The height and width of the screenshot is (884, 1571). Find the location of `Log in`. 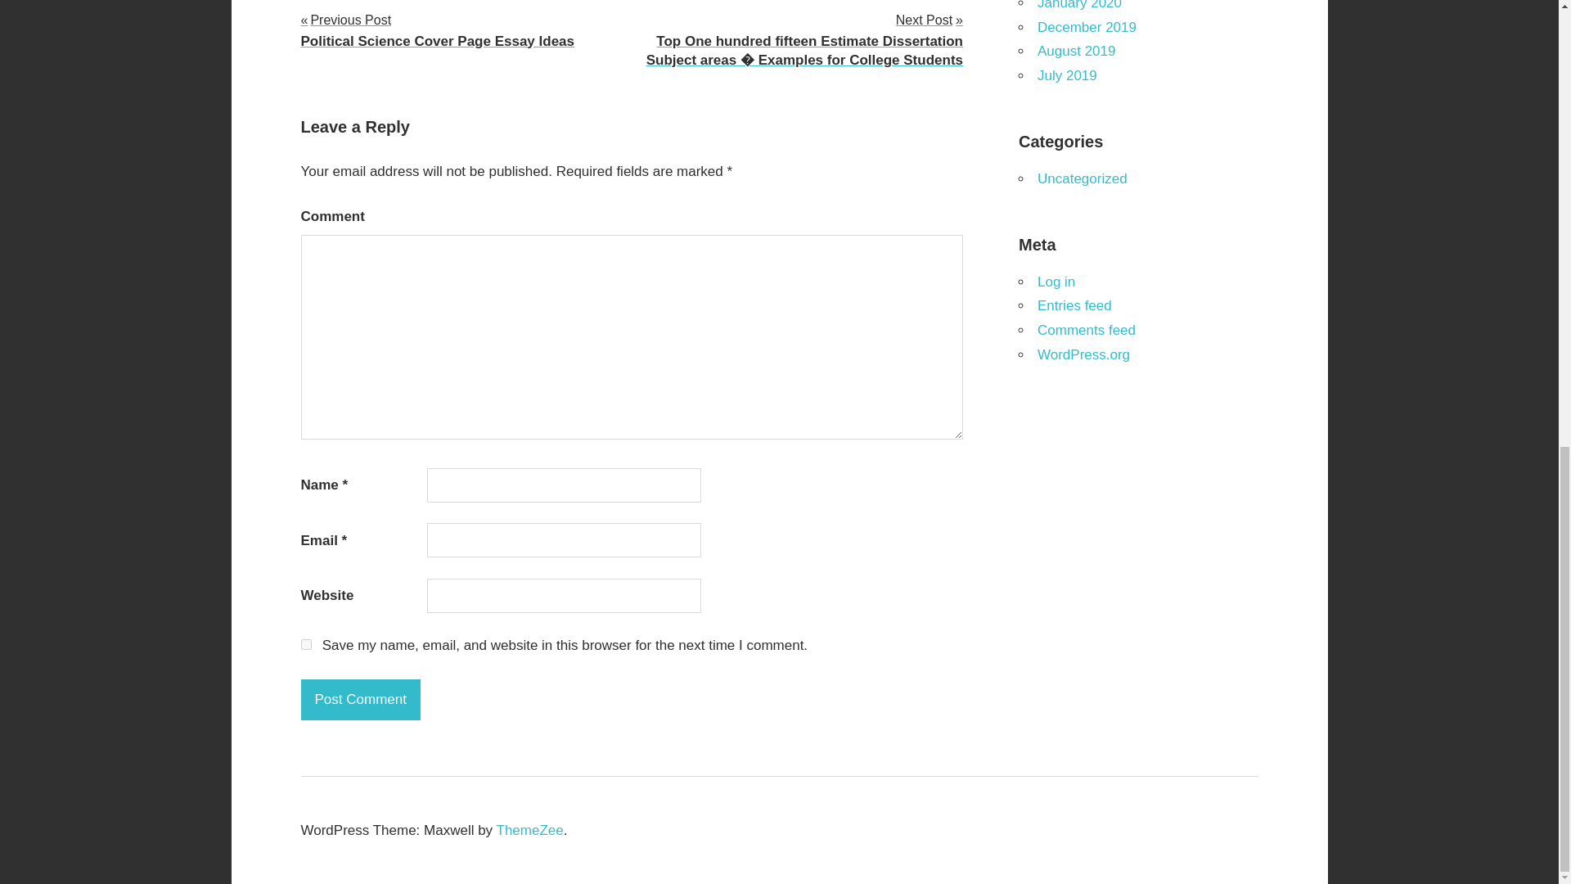

Log in is located at coordinates (1056, 282).